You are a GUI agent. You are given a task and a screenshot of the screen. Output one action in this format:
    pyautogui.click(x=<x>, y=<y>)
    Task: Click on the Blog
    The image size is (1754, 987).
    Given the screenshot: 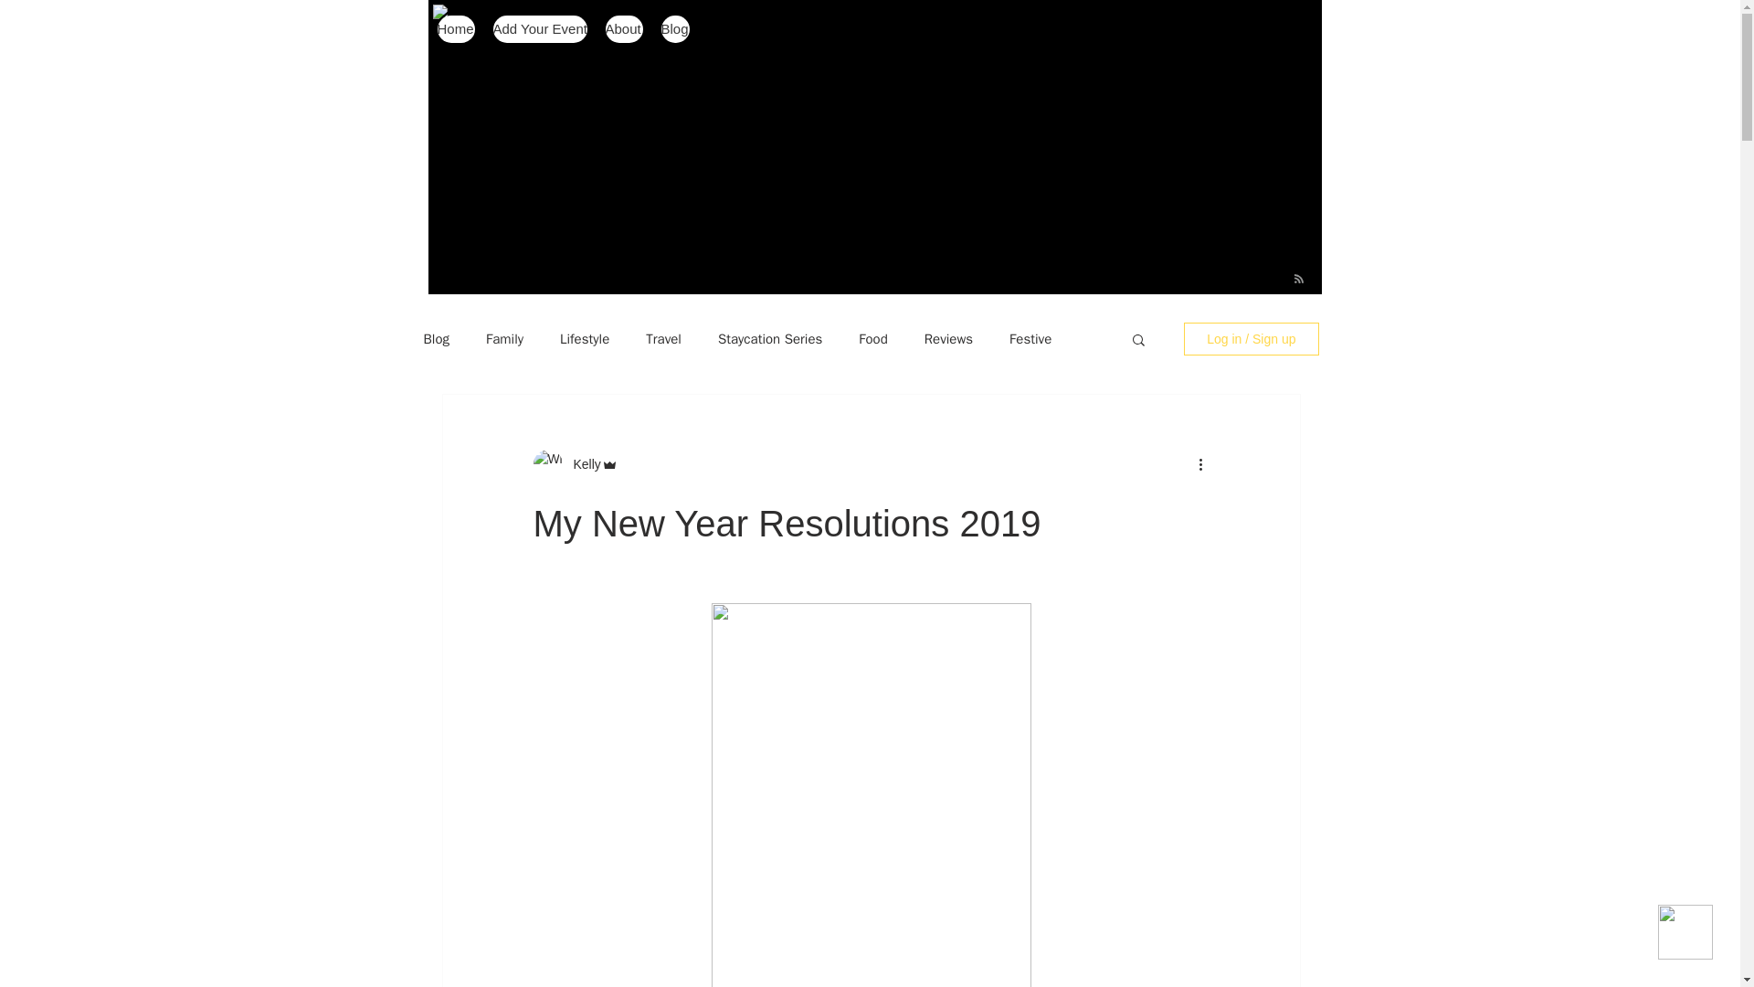 What is the action you would take?
    pyautogui.click(x=437, y=339)
    